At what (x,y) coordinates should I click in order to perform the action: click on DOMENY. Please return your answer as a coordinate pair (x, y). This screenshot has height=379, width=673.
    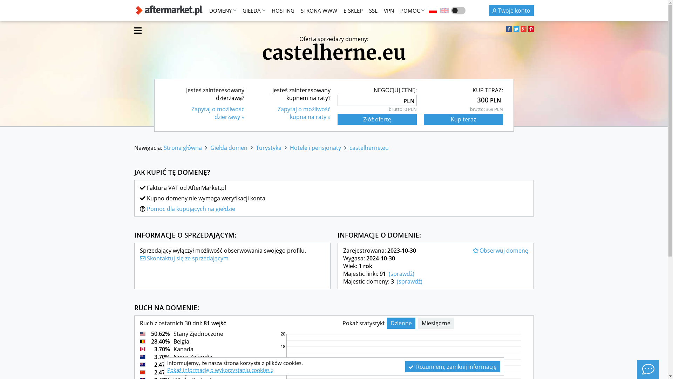
    Looking at the image, I should click on (223, 11).